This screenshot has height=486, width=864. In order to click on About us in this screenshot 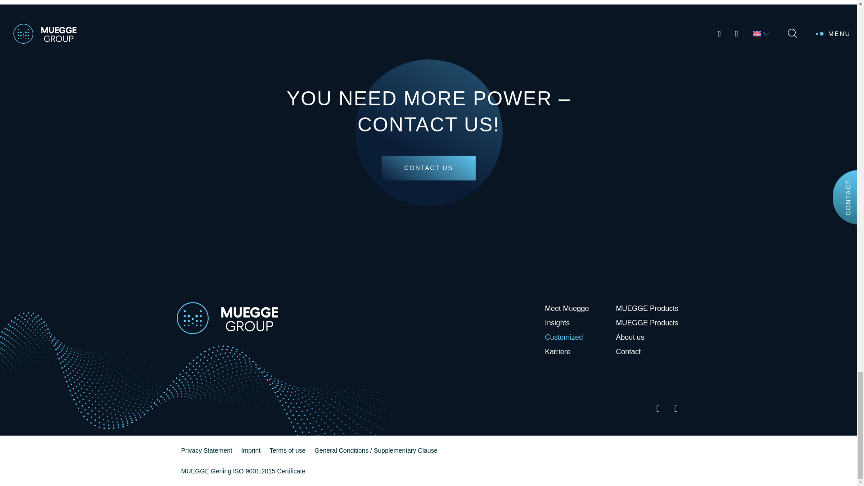, I will do `click(630, 337)`.